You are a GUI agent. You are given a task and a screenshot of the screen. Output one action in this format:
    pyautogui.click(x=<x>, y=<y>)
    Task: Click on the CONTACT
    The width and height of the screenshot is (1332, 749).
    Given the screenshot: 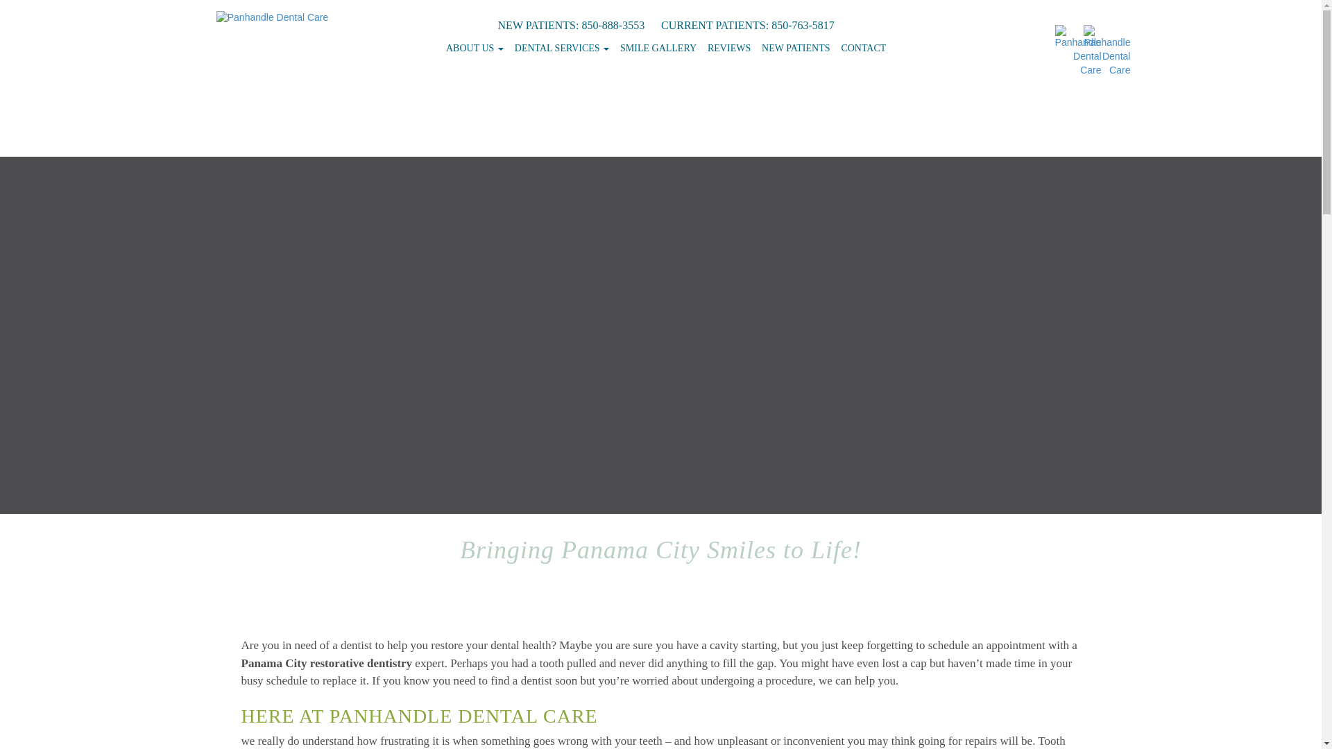 What is the action you would take?
    pyautogui.click(x=863, y=48)
    